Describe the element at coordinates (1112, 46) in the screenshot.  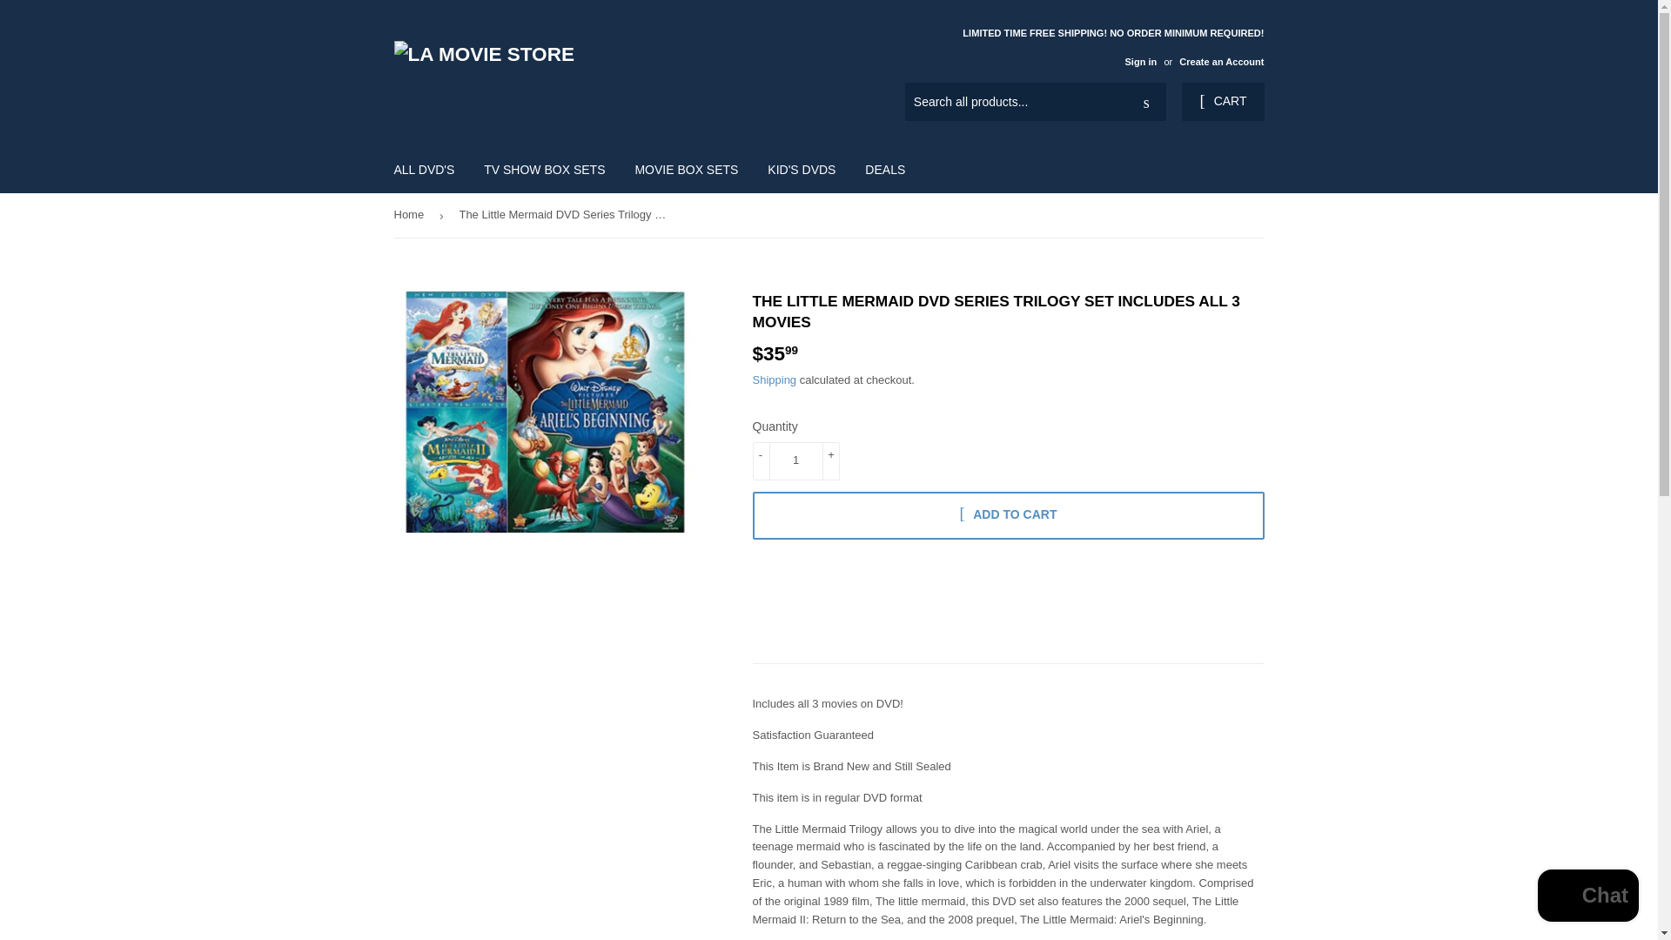
I see `LIMITED TIME FREE SHIPPING! NO ORDER MINIMUM REQUIRED!` at that location.